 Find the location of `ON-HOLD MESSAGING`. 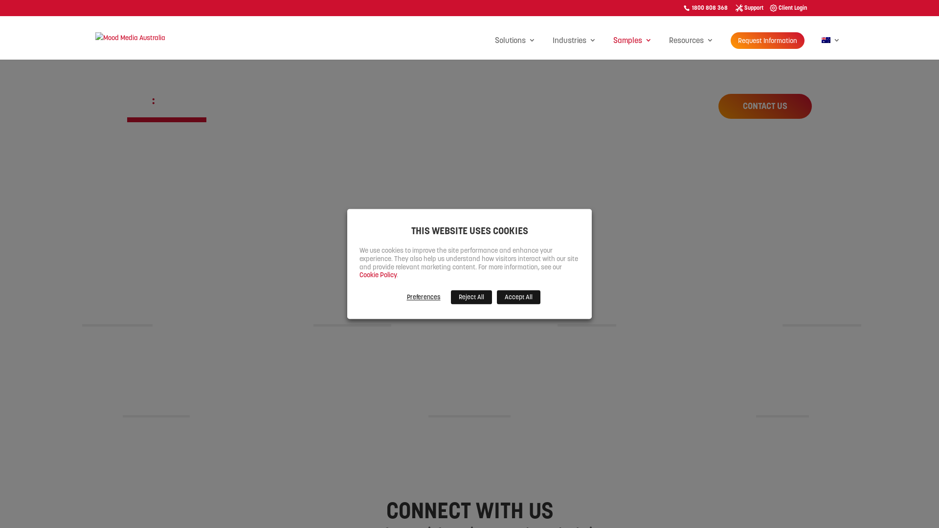

ON-HOLD MESSAGING is located at coordinates (352, 316).